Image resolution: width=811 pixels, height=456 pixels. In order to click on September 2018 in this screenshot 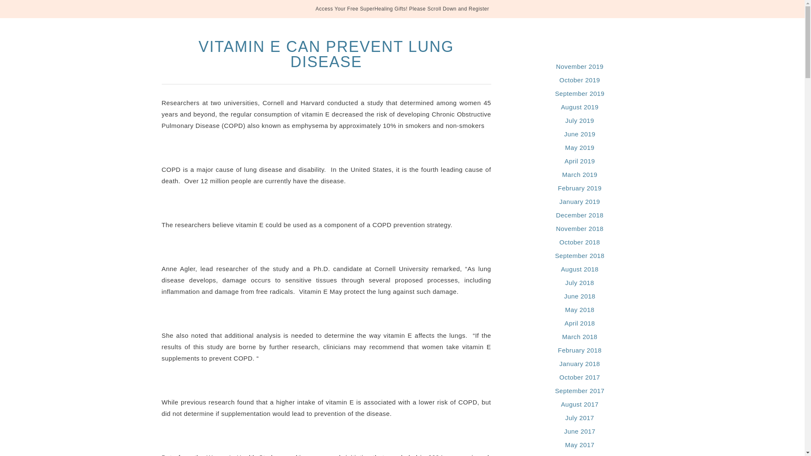, I will do `click(580, 256)`.